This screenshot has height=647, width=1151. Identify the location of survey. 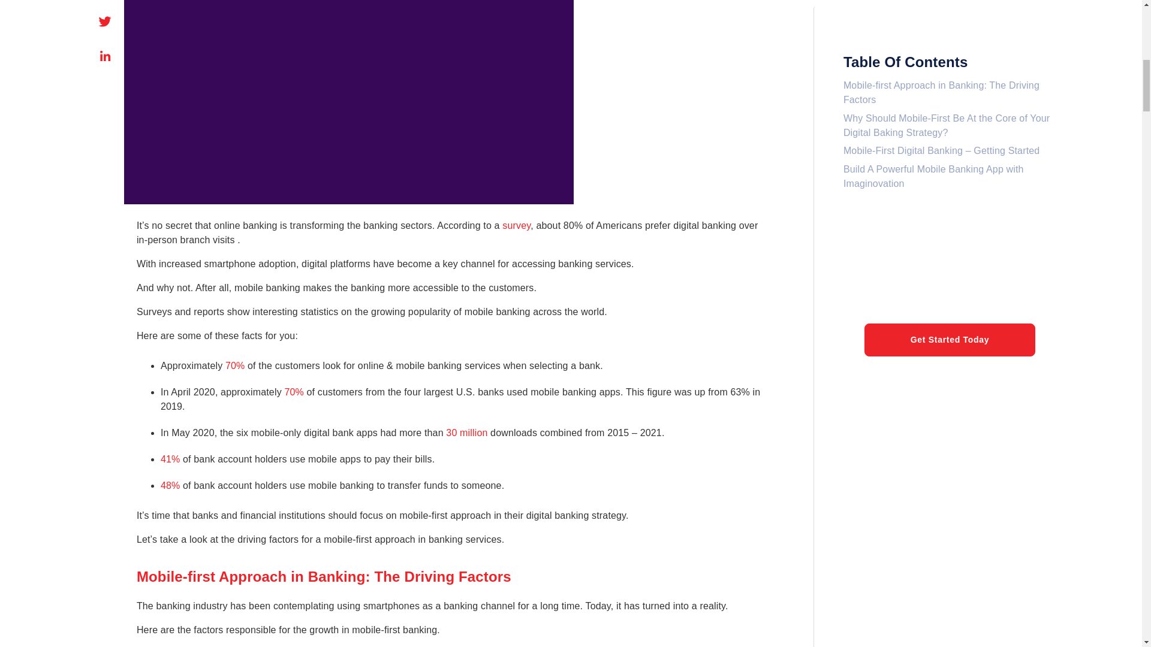
(516, 225).